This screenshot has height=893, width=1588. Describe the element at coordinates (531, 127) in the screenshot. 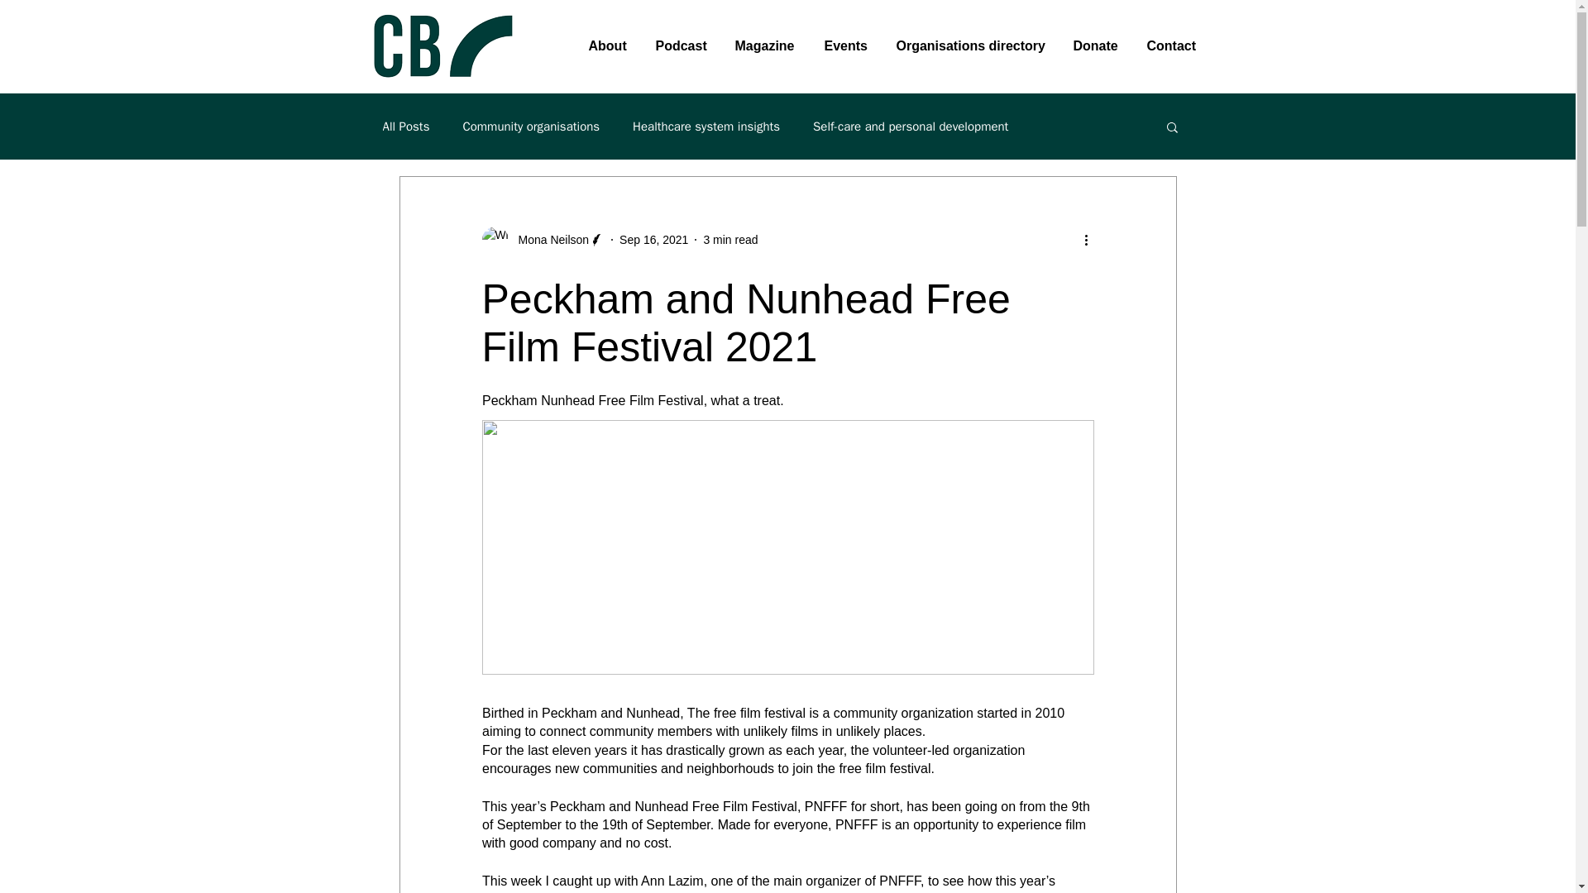

I see `Community organisations` at that location.